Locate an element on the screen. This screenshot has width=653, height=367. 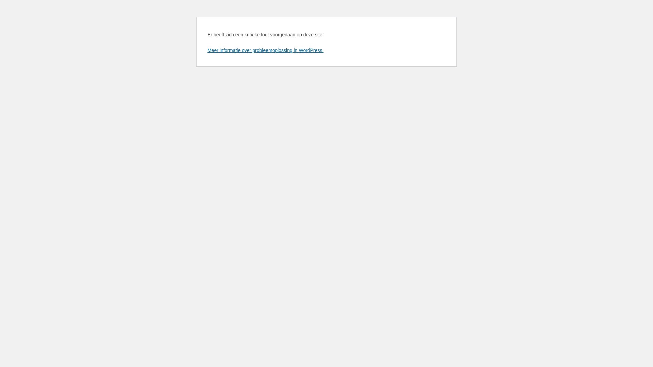
Meer informatie over probleemoplossing in WordPress. is located at coordinates (265, 50).